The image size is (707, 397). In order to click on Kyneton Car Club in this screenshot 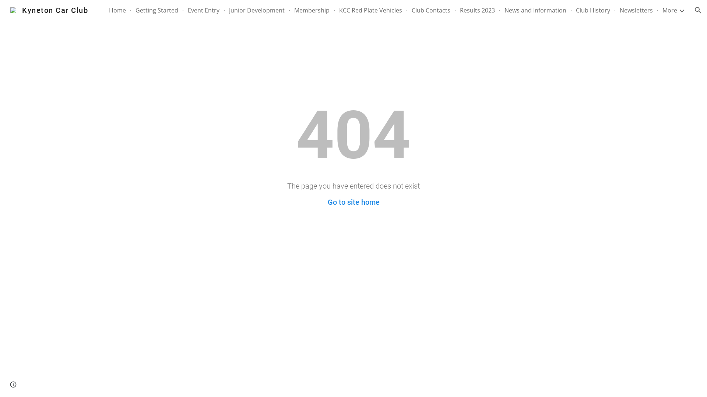, I will do `click(49, 10)`.